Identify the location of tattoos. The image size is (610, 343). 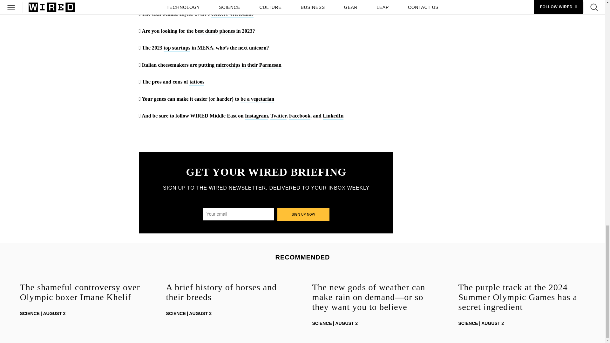
(197, 83).